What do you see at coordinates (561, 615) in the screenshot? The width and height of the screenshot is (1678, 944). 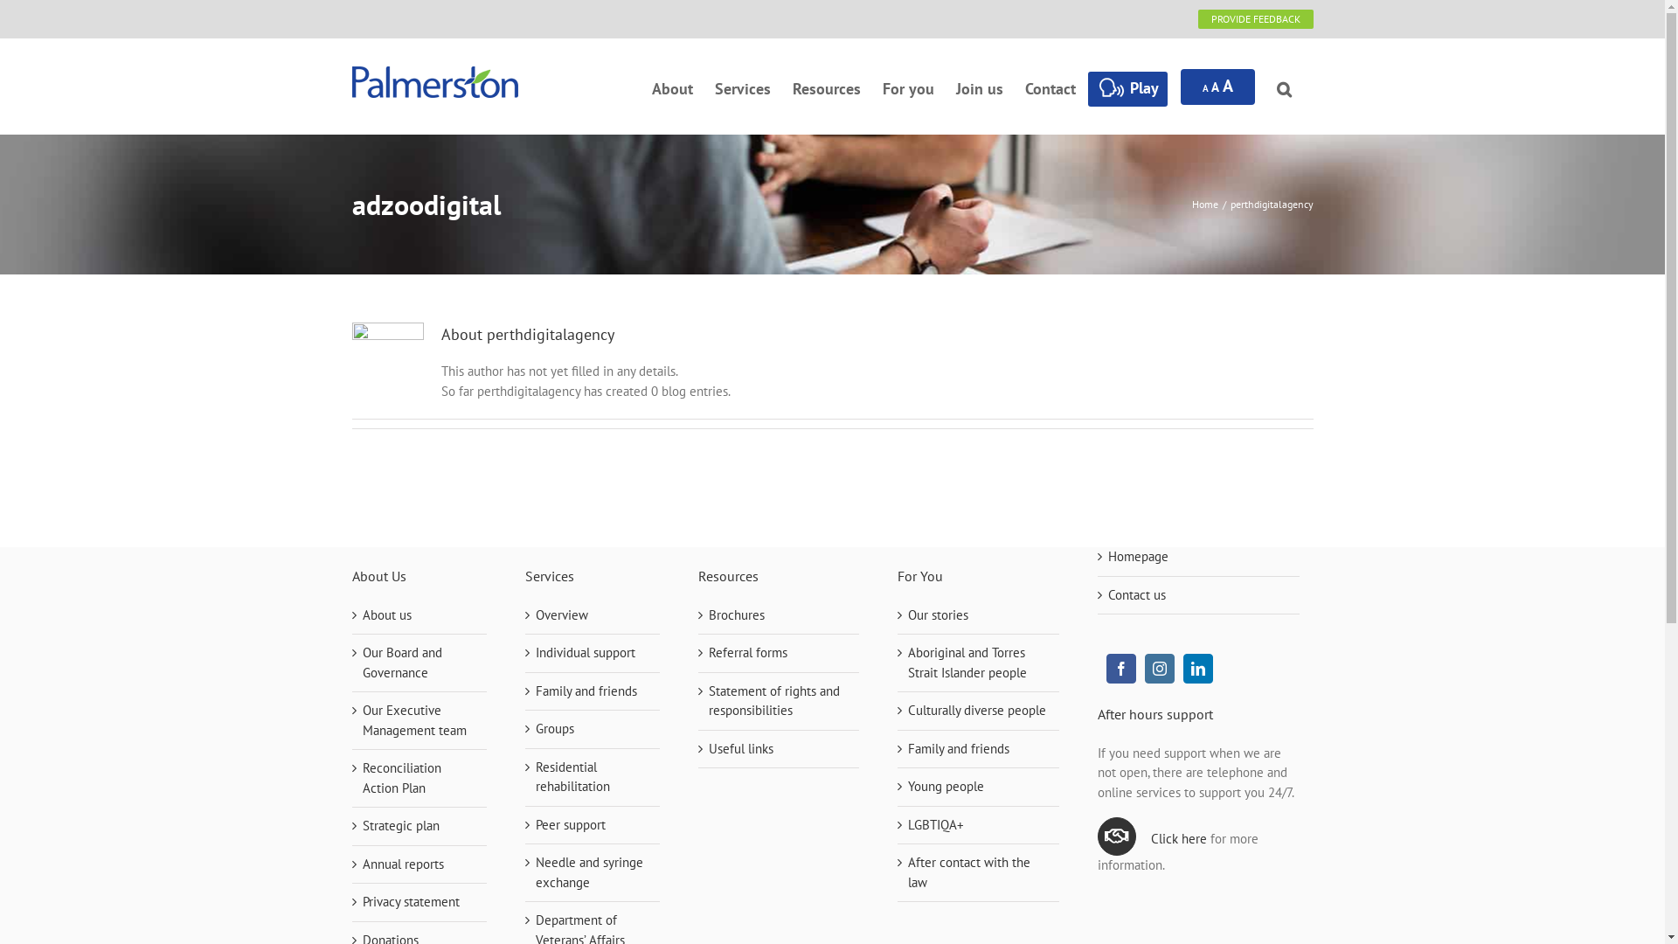 I see `Overview` at bounding box center [561, 615].